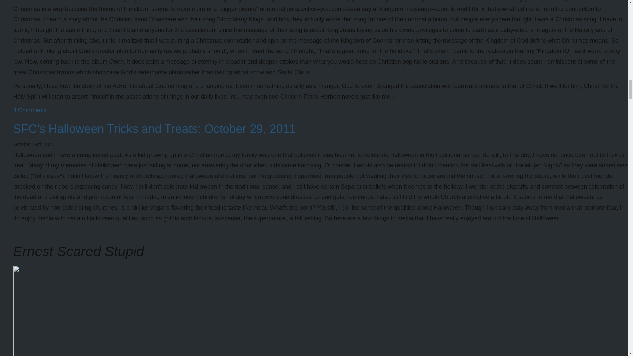 The image size is (633, 356). Describe the element at coordinates (32, 110) in the screenshot. I see `3 Comments "` at that location.